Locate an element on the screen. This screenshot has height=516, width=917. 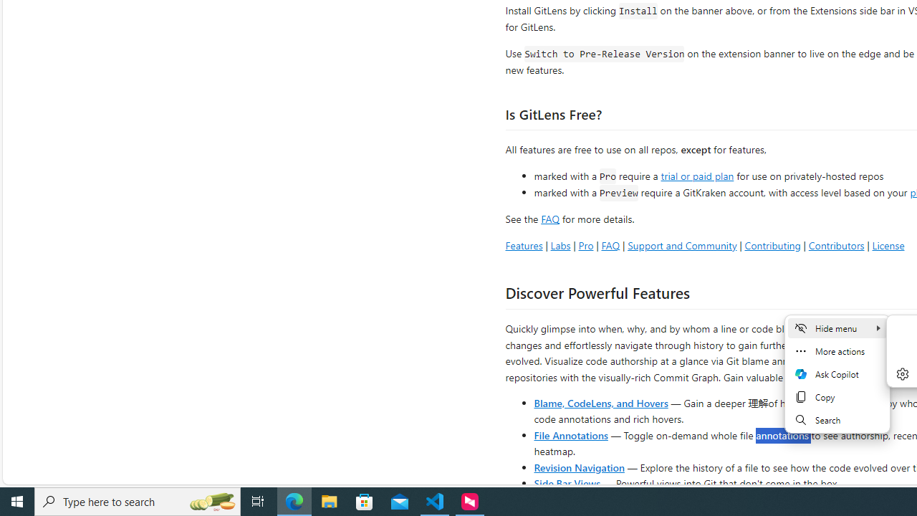
Copy is located at coordinates (837, 397).